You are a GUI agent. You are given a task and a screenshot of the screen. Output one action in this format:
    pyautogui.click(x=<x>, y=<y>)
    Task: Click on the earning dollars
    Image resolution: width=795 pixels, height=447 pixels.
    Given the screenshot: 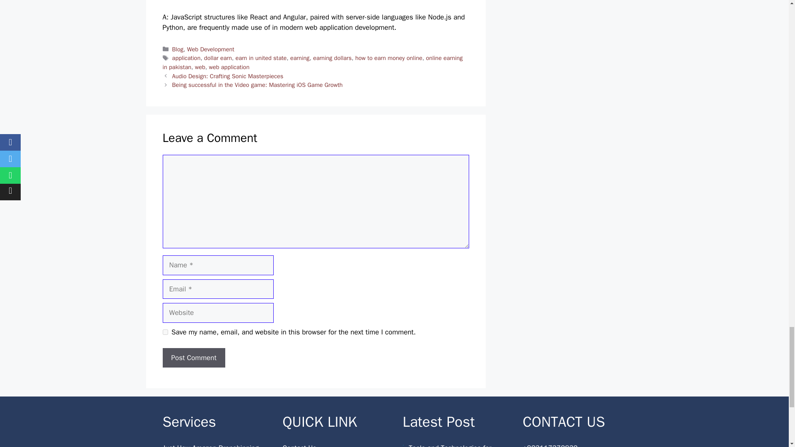 What is the action you would take?
    pyautogui.click(x=332, y=58)
    